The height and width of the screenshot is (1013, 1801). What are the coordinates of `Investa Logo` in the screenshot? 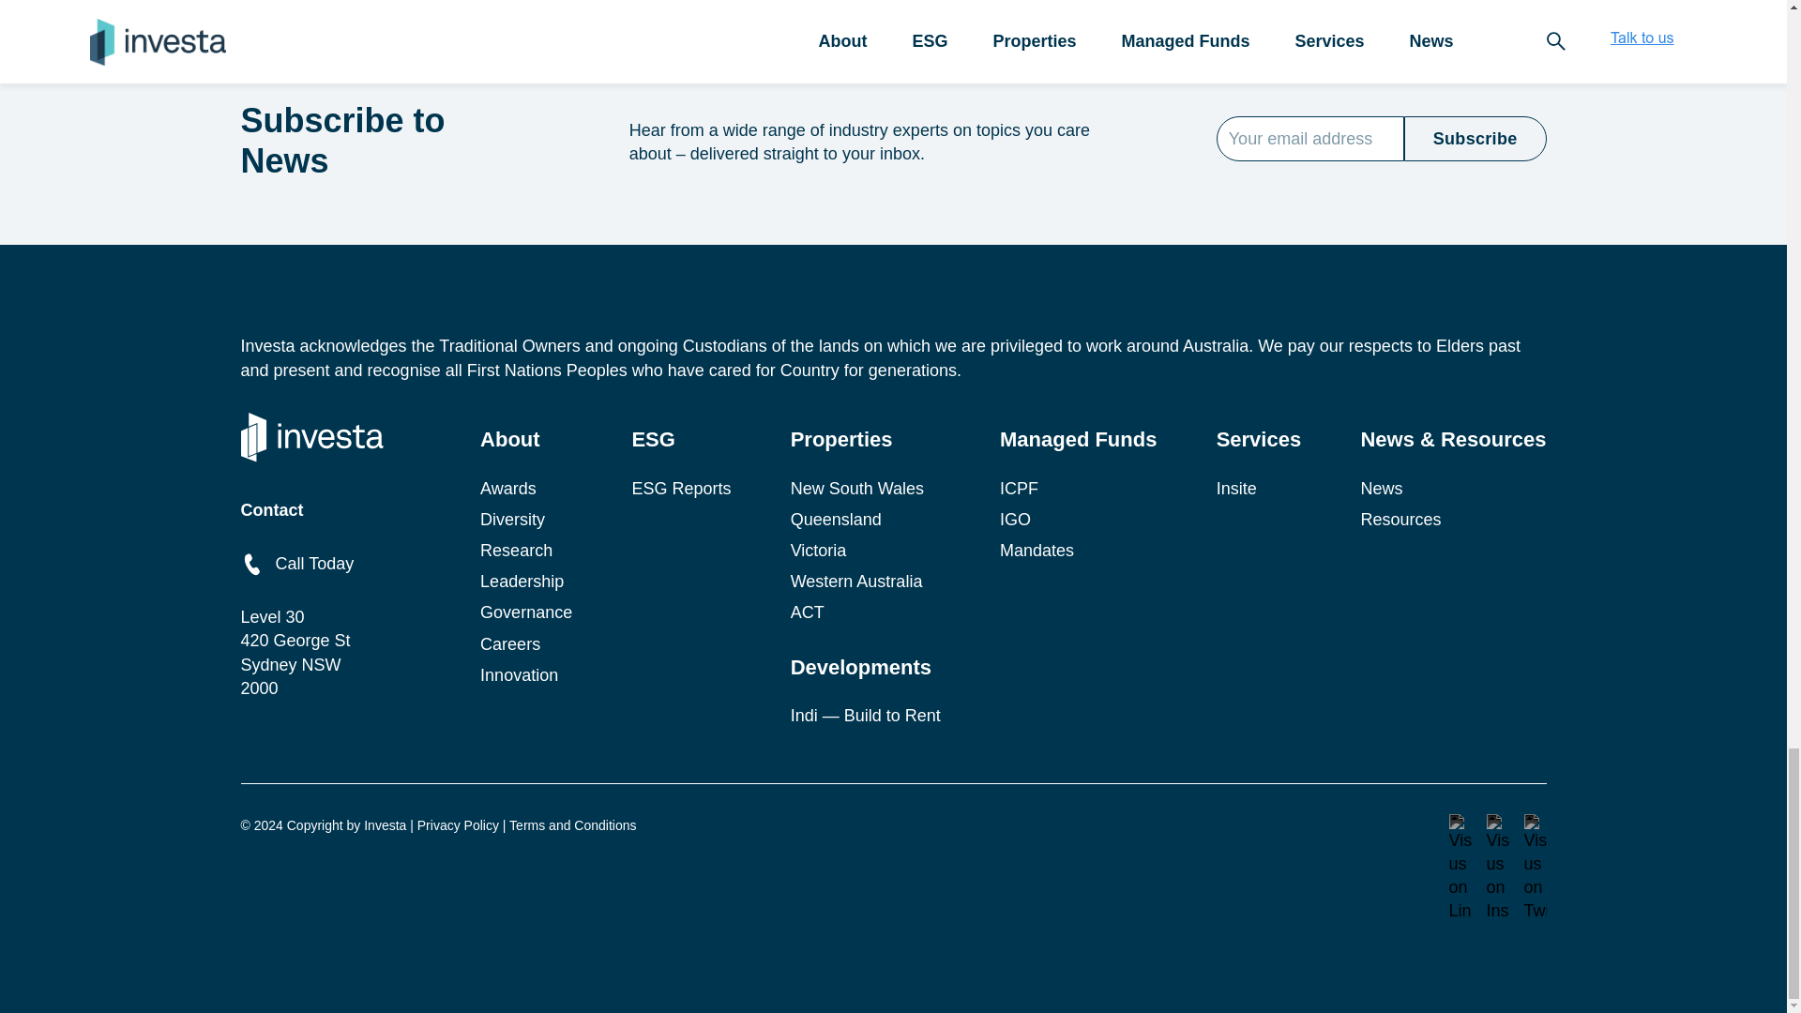 It's located at (310, 437).